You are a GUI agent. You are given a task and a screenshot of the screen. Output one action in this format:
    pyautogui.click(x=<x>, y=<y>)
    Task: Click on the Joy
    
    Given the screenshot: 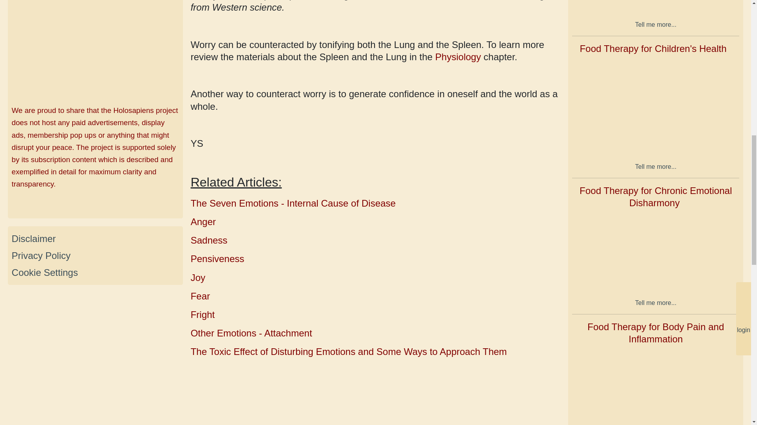 What is the action you would take?
    pyautogui.click(x=198, y=278)
    